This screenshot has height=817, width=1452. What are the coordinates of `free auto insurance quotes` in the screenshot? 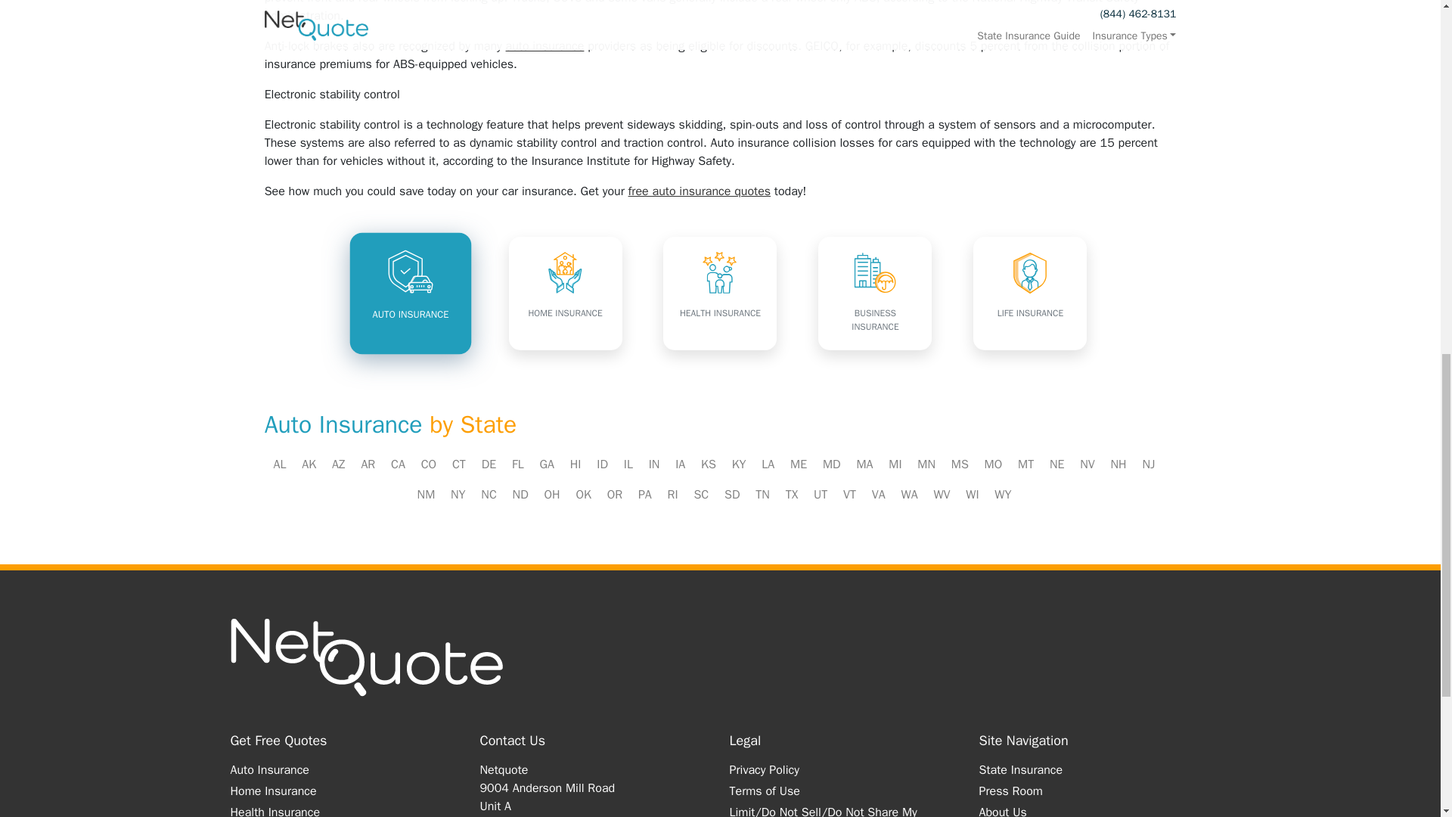 It's located at (700, 191).